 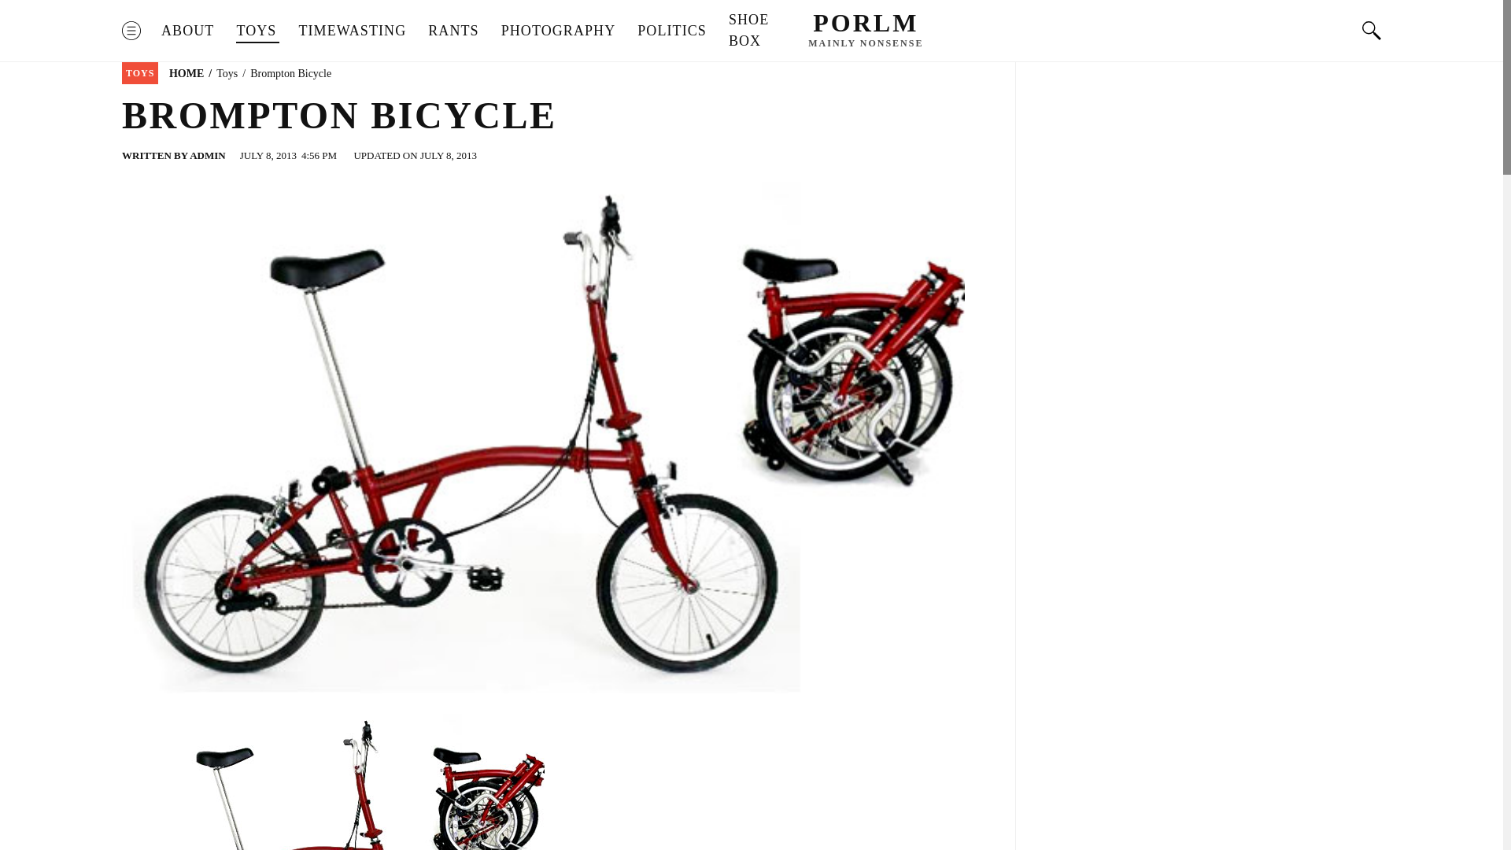 I want to click on PORLM, so click(x=866, y=22).